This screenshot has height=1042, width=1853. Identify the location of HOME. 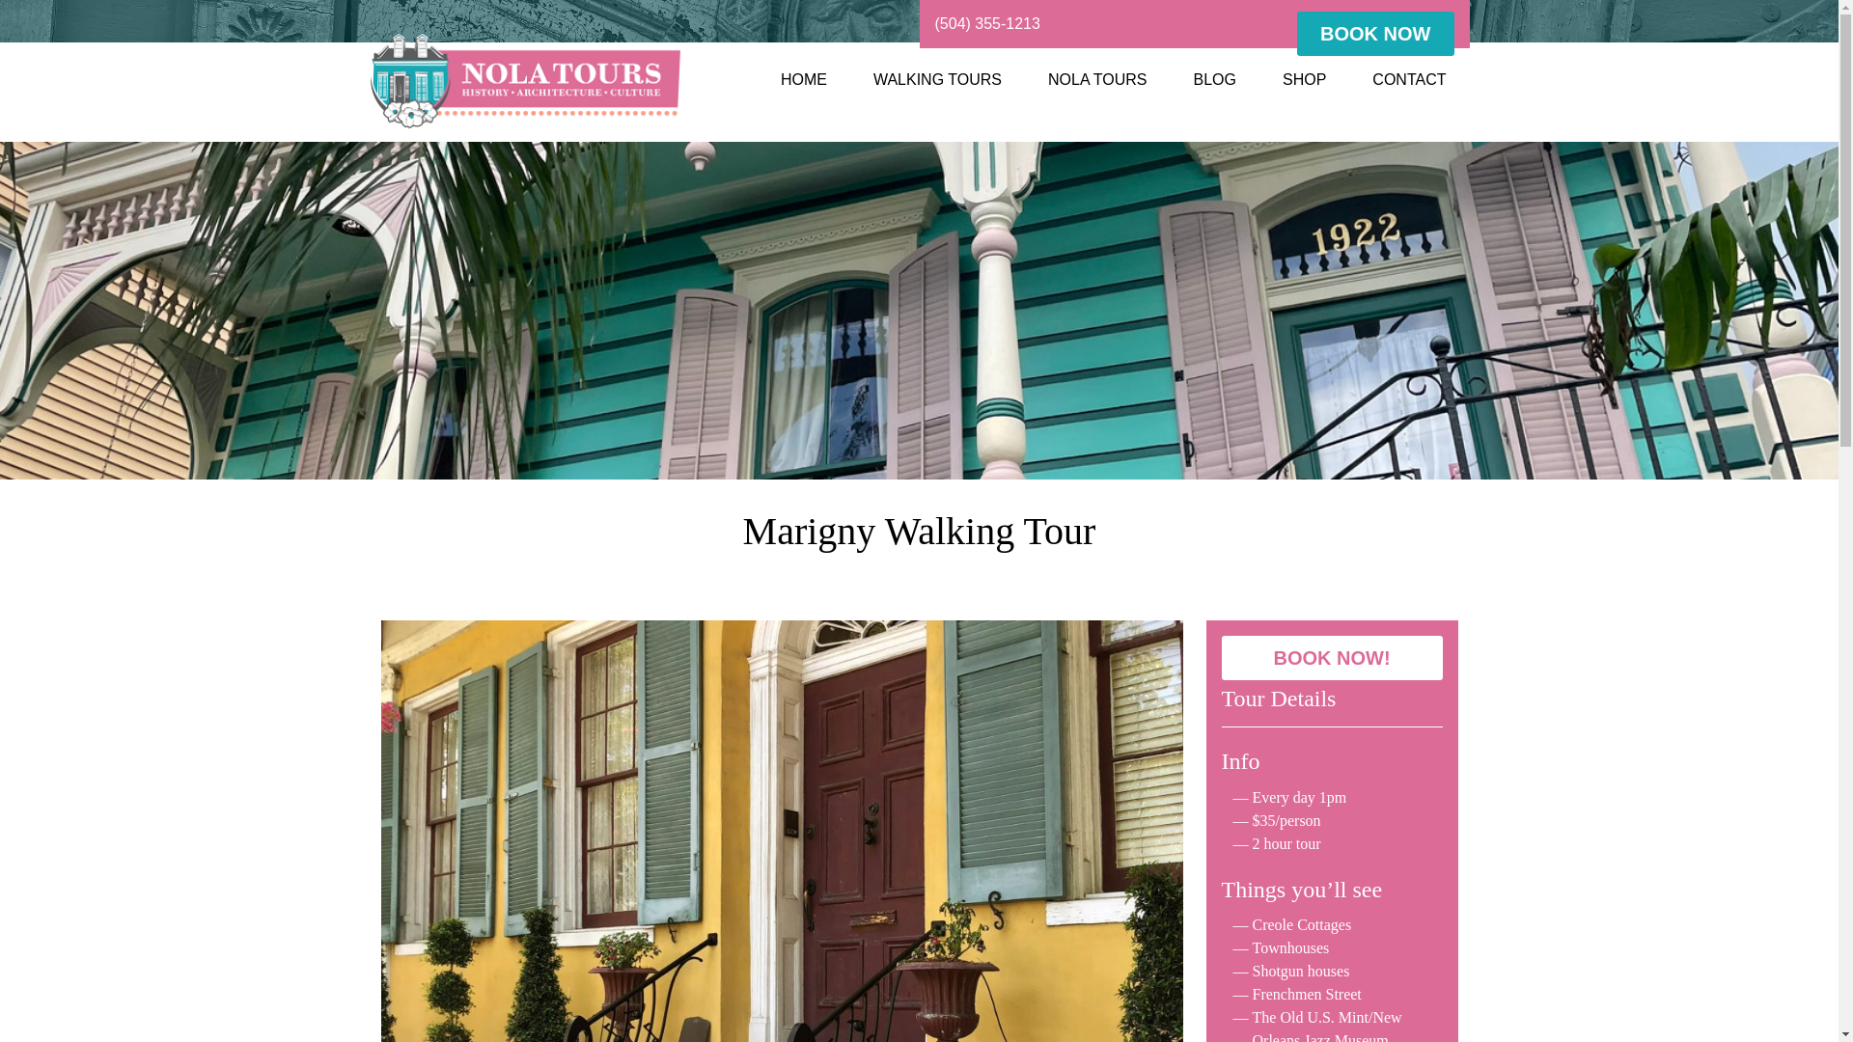
(804, 79).